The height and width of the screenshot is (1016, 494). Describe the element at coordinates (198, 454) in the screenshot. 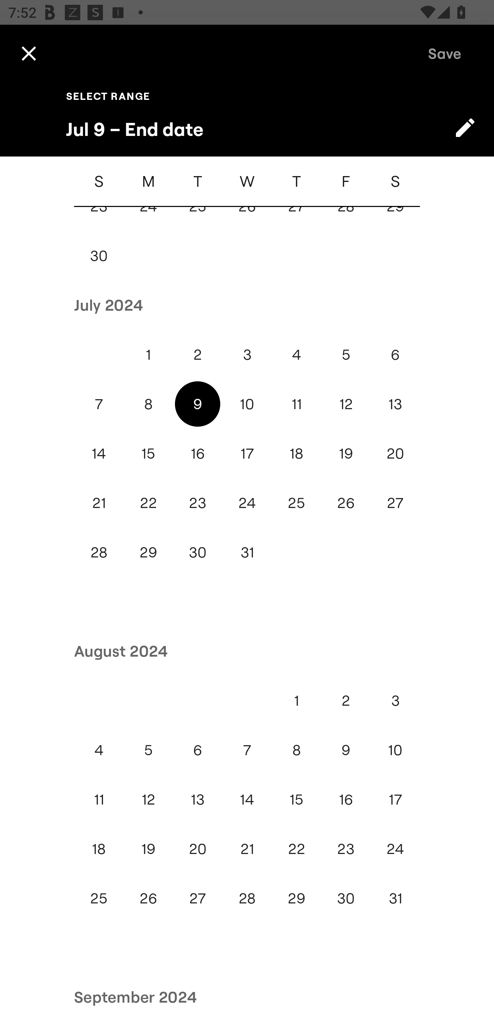

I see `16 Tue, Jul 16` at that location.